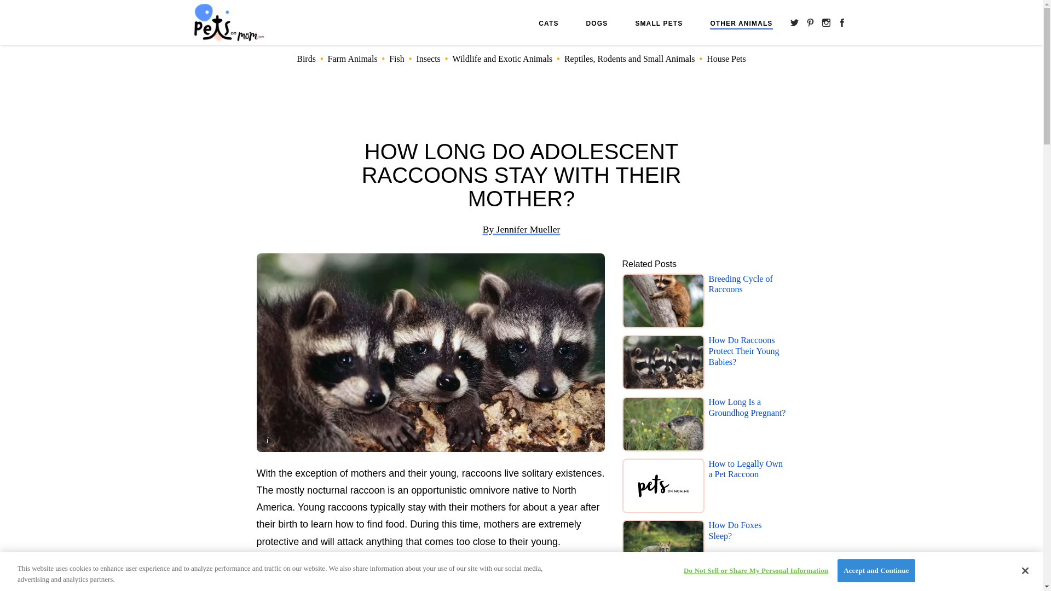  What do you see at coordinates (726, 59) in the screenshot?
I see `House Pets` at bounding box center [726, 59].